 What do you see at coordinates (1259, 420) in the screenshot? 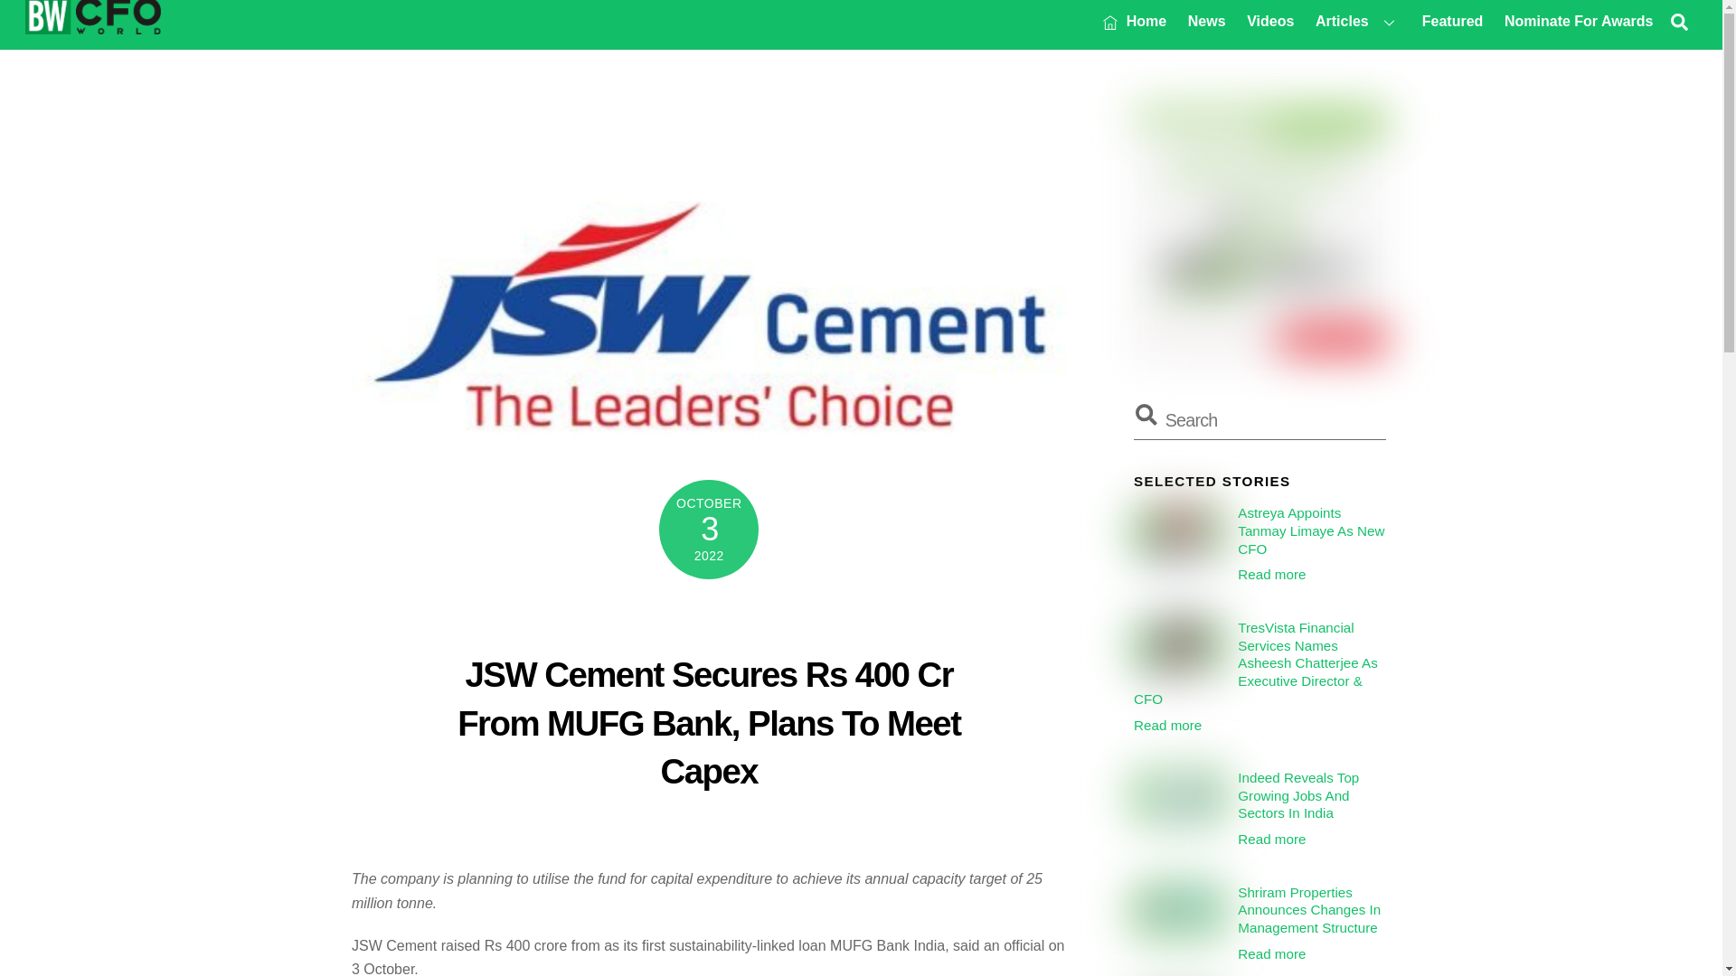
I see `BW CFO World` at bounding box center [1259, 420].